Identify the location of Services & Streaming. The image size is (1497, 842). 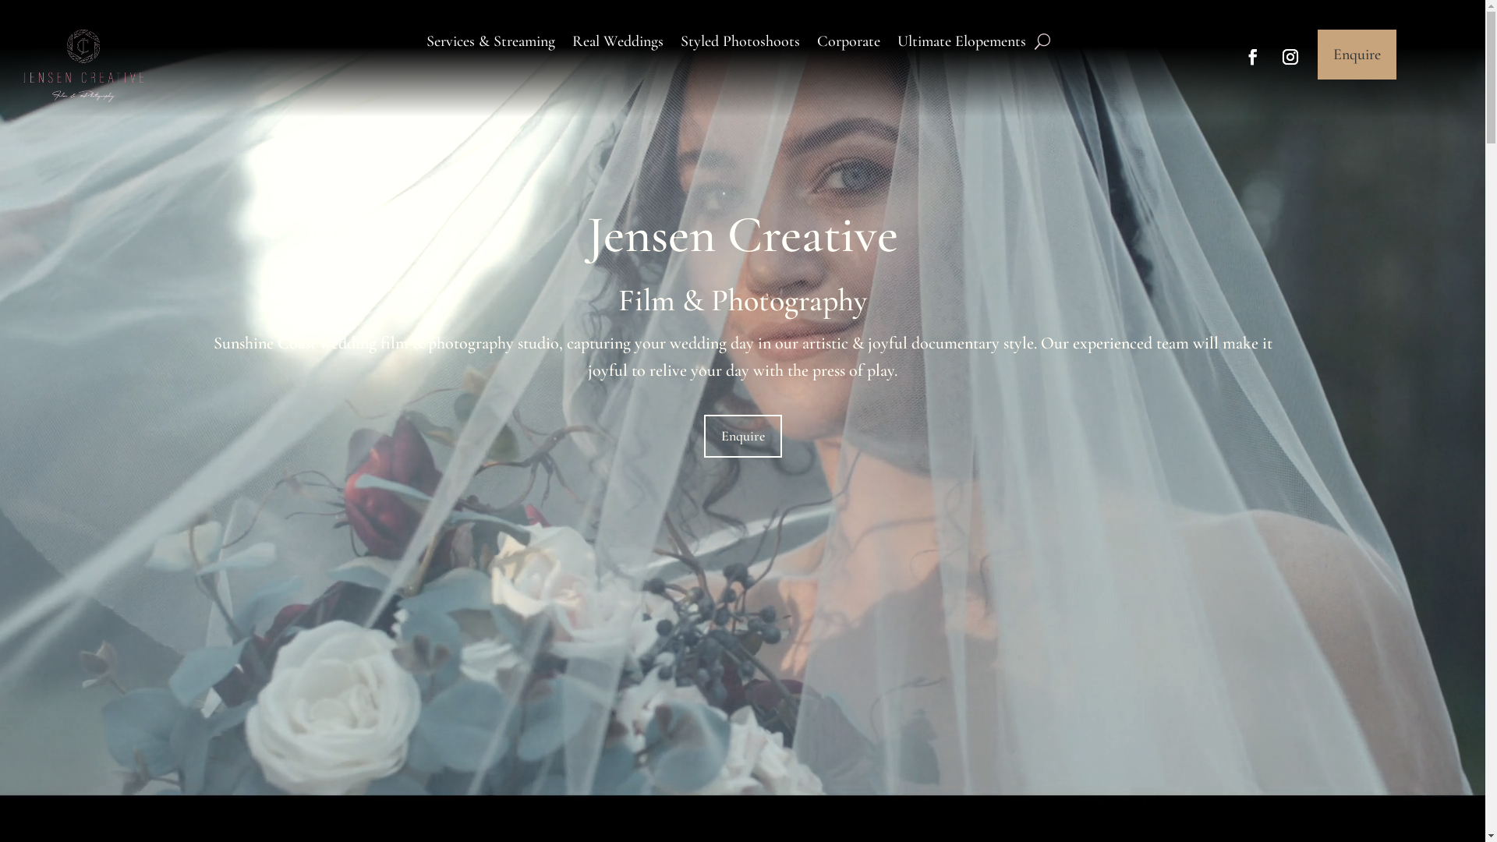
(491, 44).